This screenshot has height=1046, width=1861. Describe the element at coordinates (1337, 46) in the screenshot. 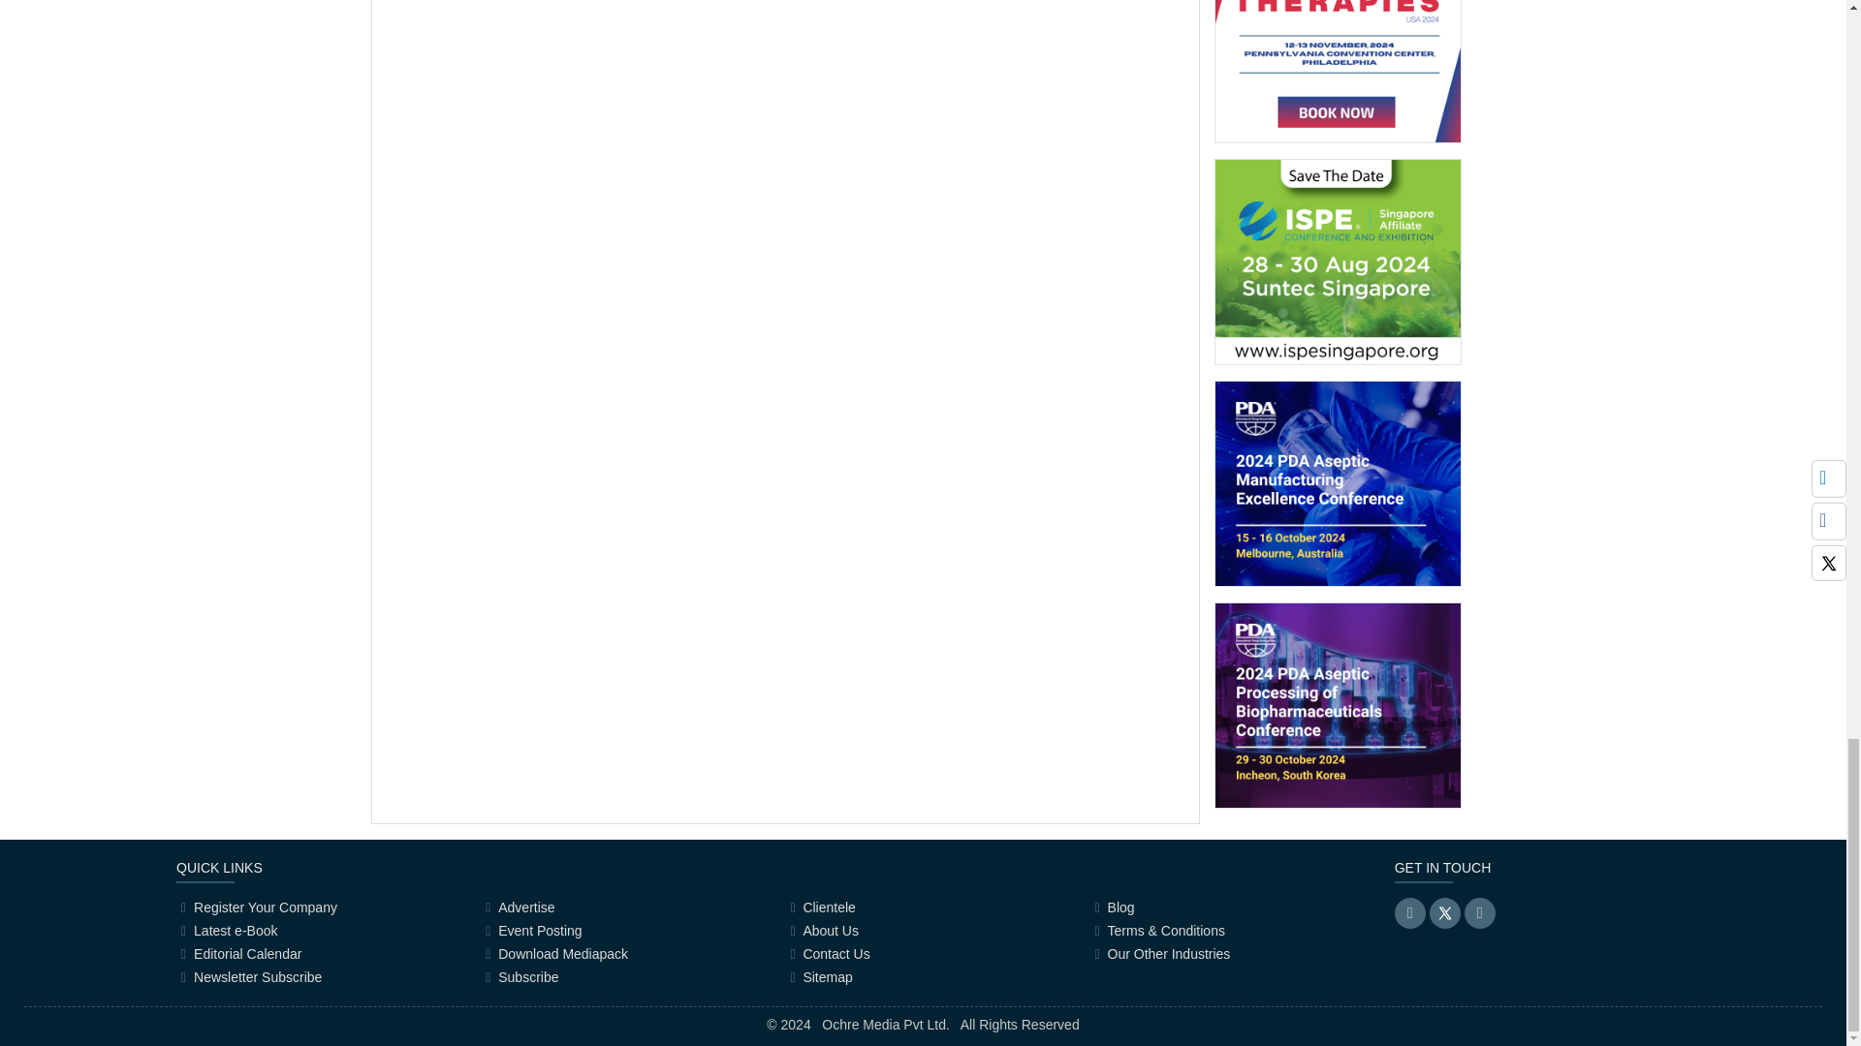

I see `Advanced Therapies USA 2024` at that location.